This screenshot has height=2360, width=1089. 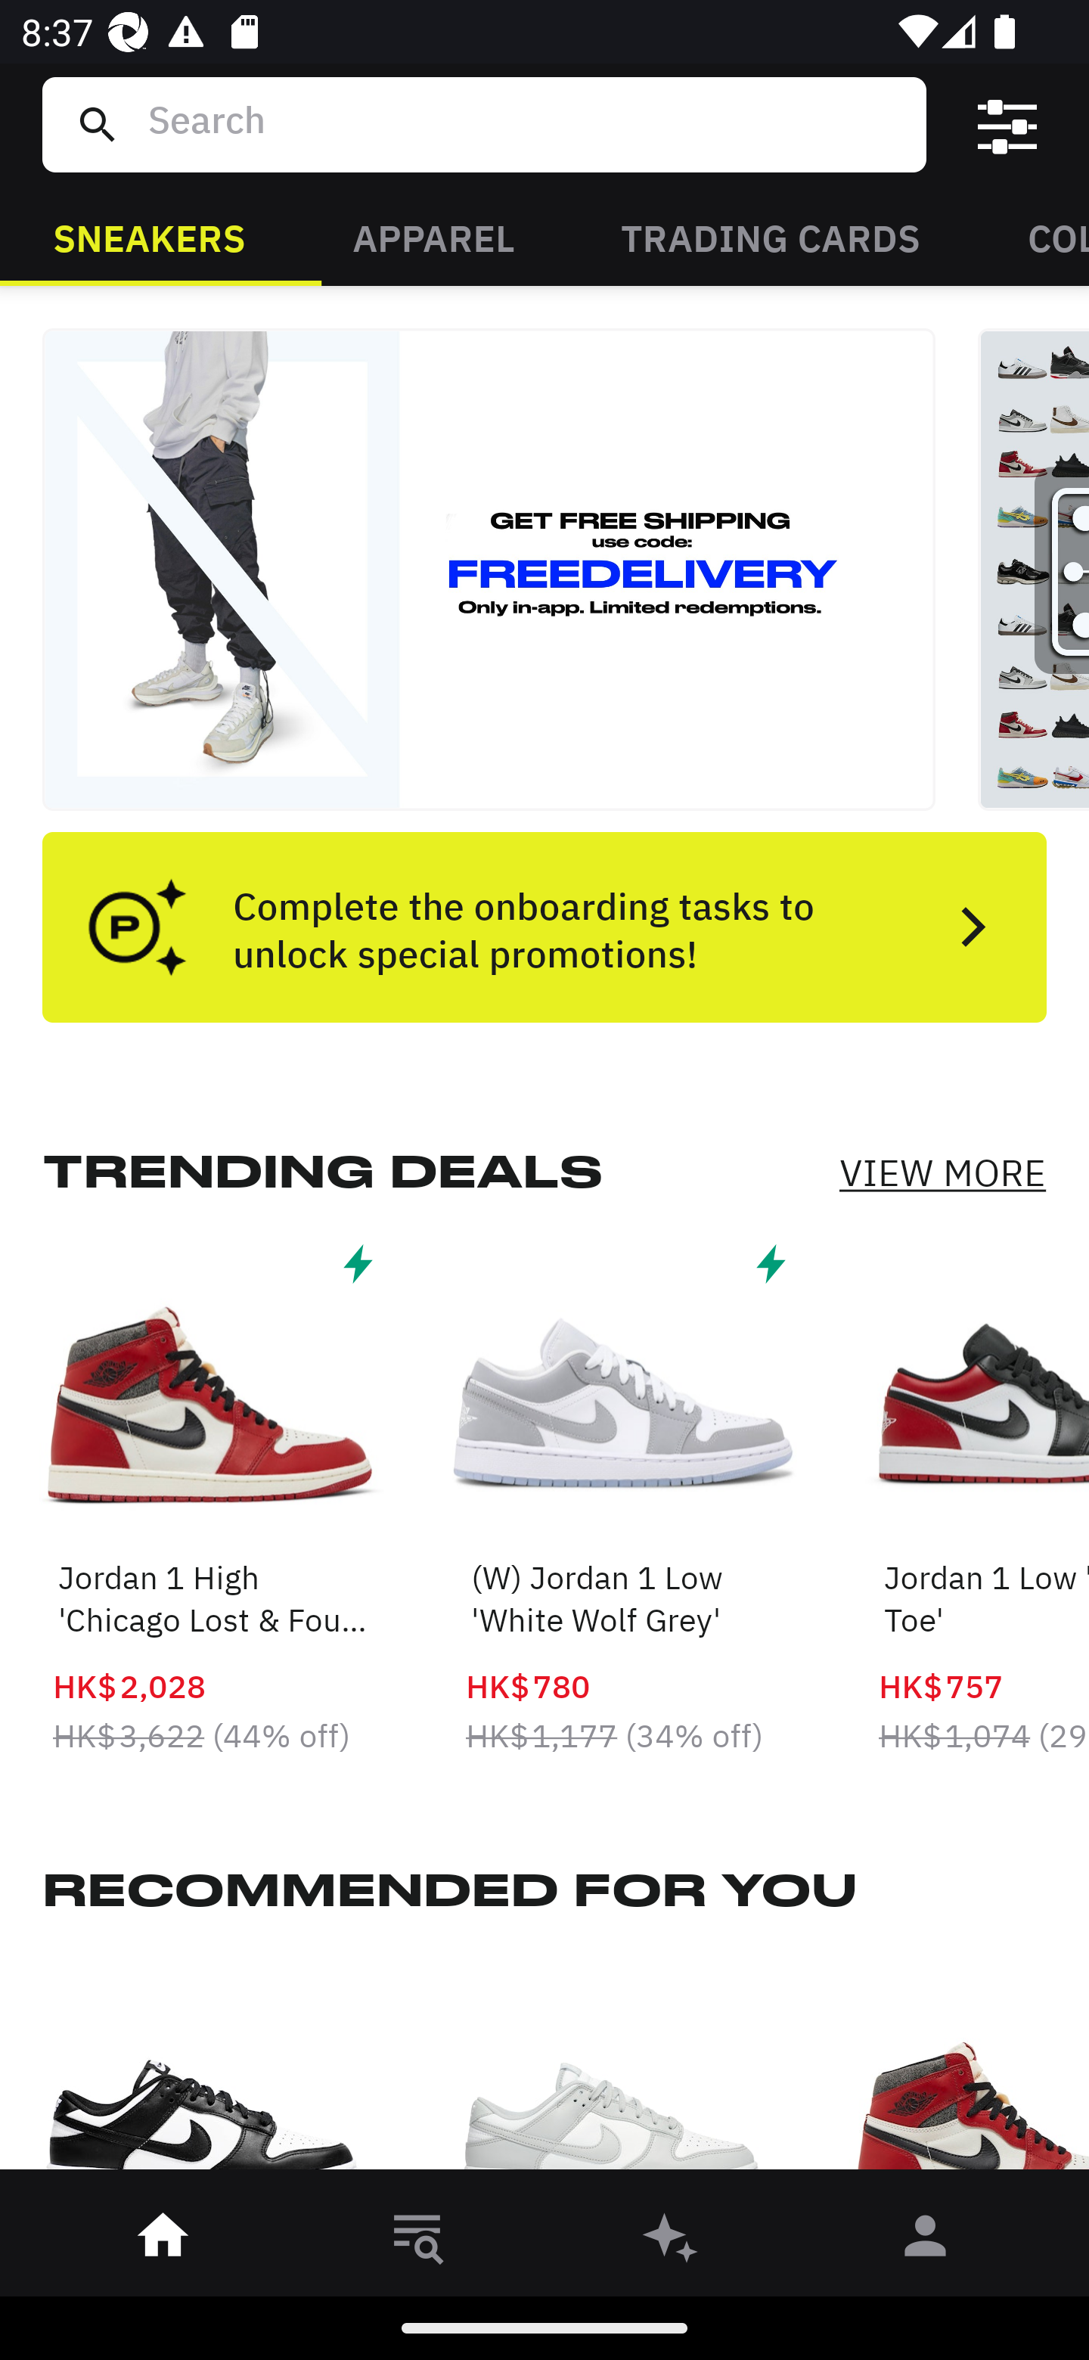 I want to click on 󰀄, so click(x=926, y=2240).